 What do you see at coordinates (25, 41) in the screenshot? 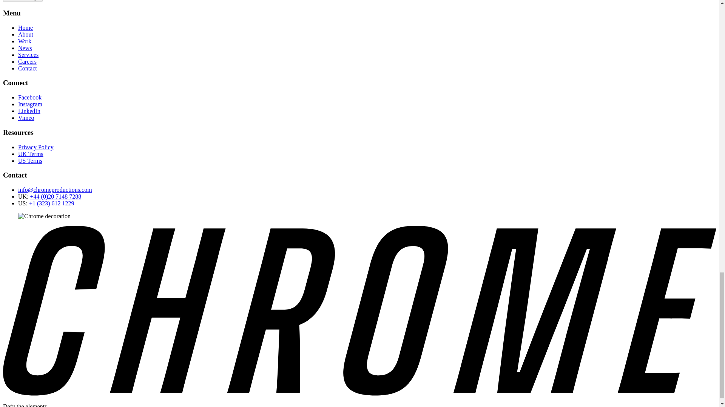
I see `Work` at bounding box center [25, 41].